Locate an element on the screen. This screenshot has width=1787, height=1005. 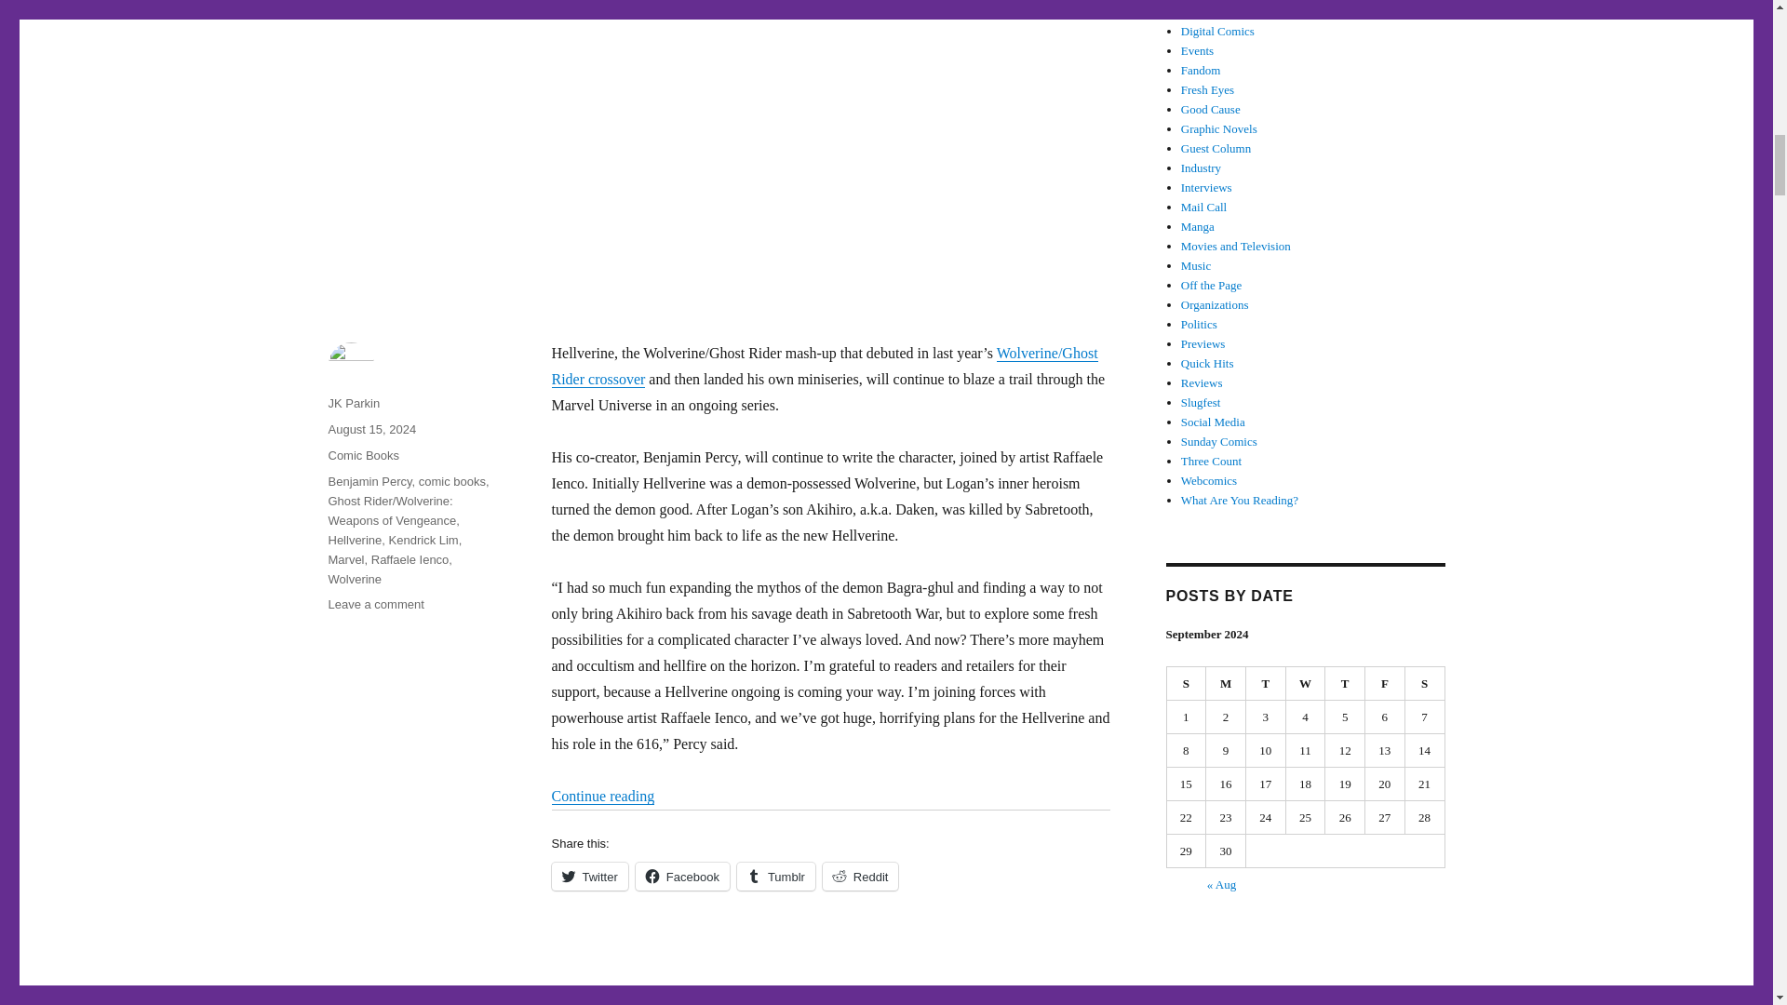
Click to share on Reddit is located at coordinates (860, 876).